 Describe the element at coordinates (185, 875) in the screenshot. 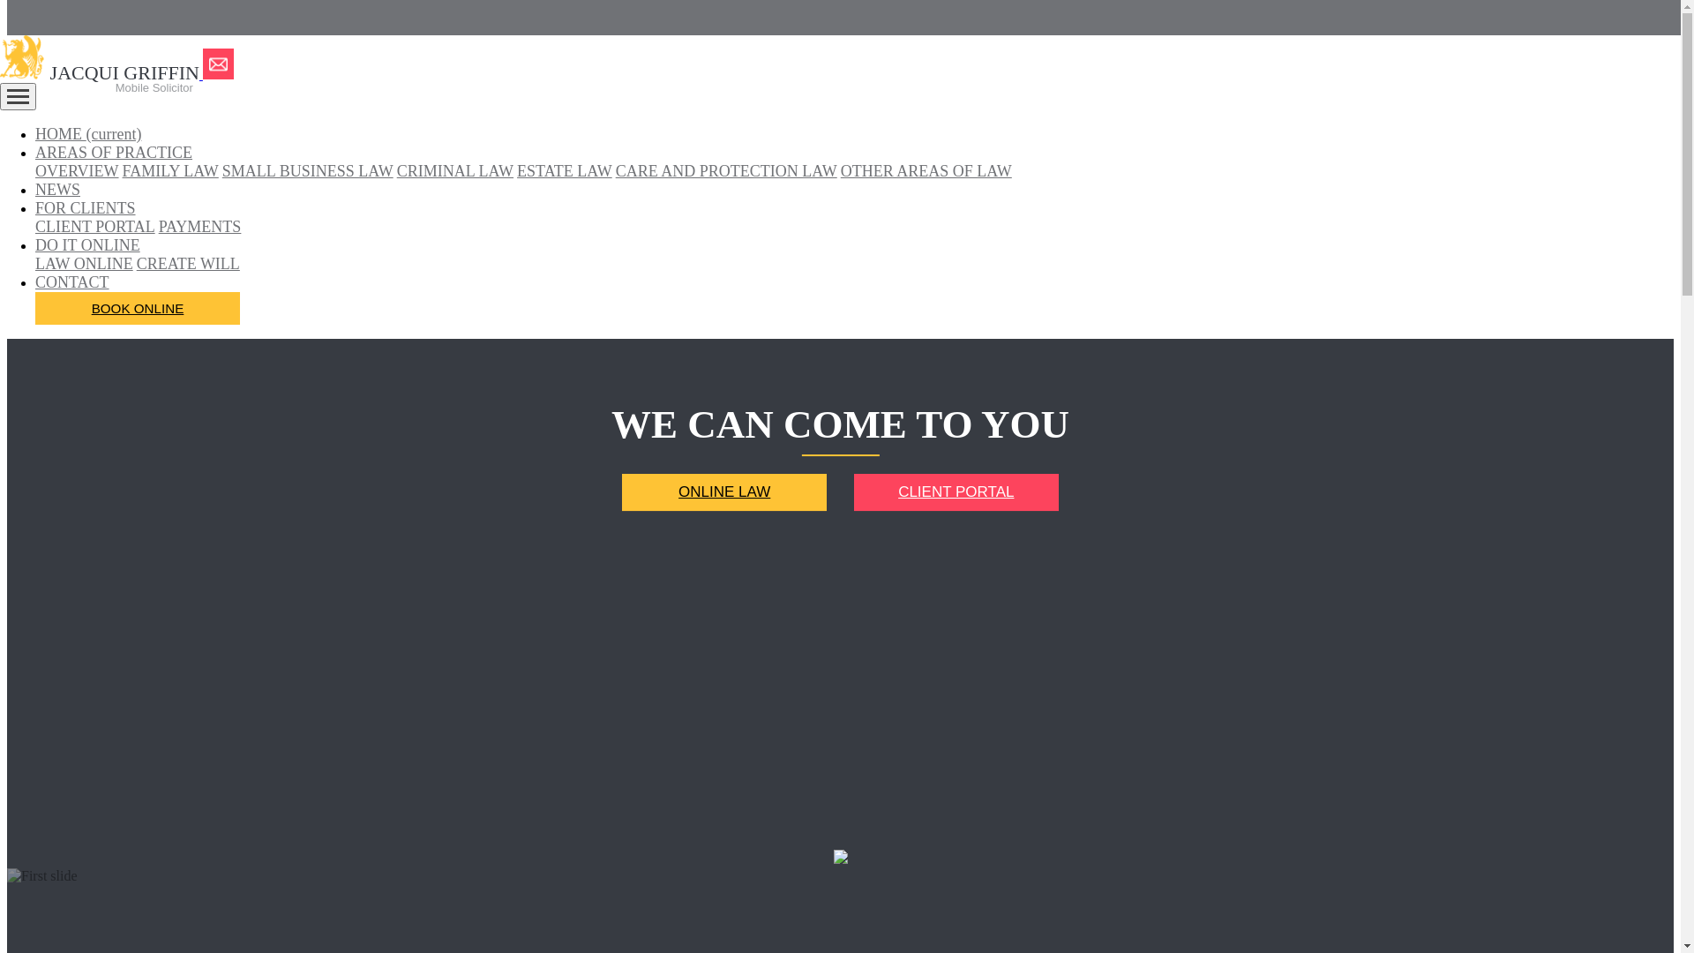

I see `Next` at that location.